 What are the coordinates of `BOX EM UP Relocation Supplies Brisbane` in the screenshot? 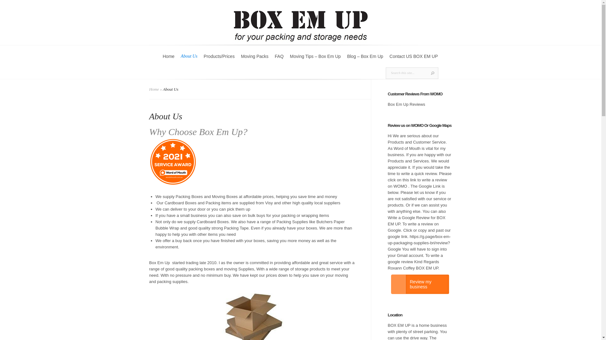 It's located at (252, 314).